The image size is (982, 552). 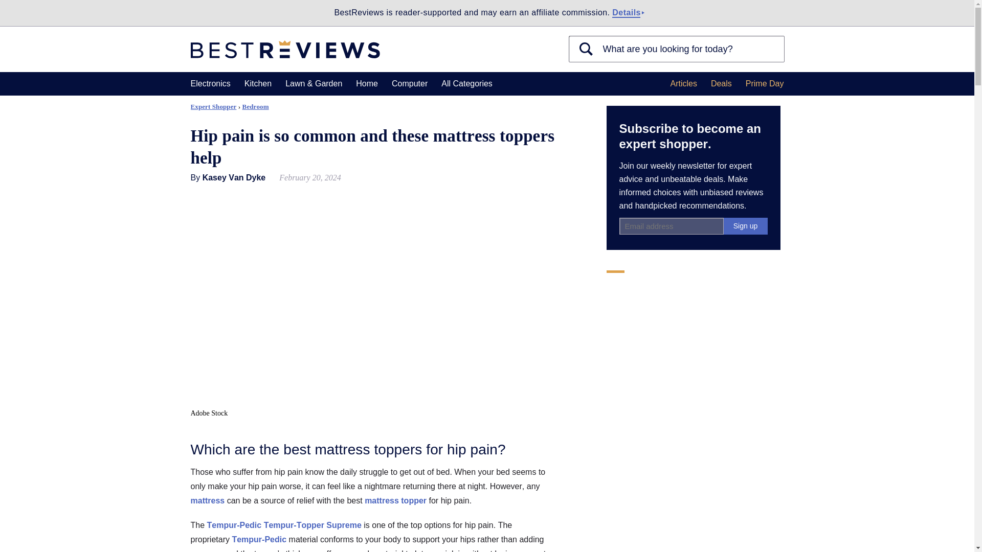 What do you see at coordinates (466, 84) in the screenshot?
I see `All Categories` at bounding box center [466, 84].